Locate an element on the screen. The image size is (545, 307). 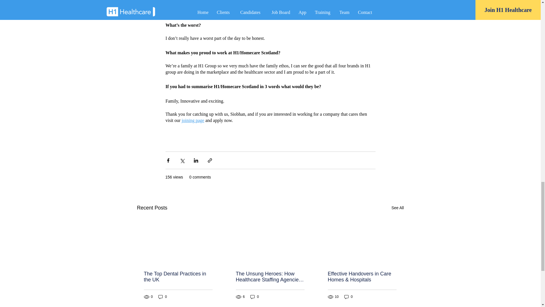
joining page is located at coordinates (192, 120).